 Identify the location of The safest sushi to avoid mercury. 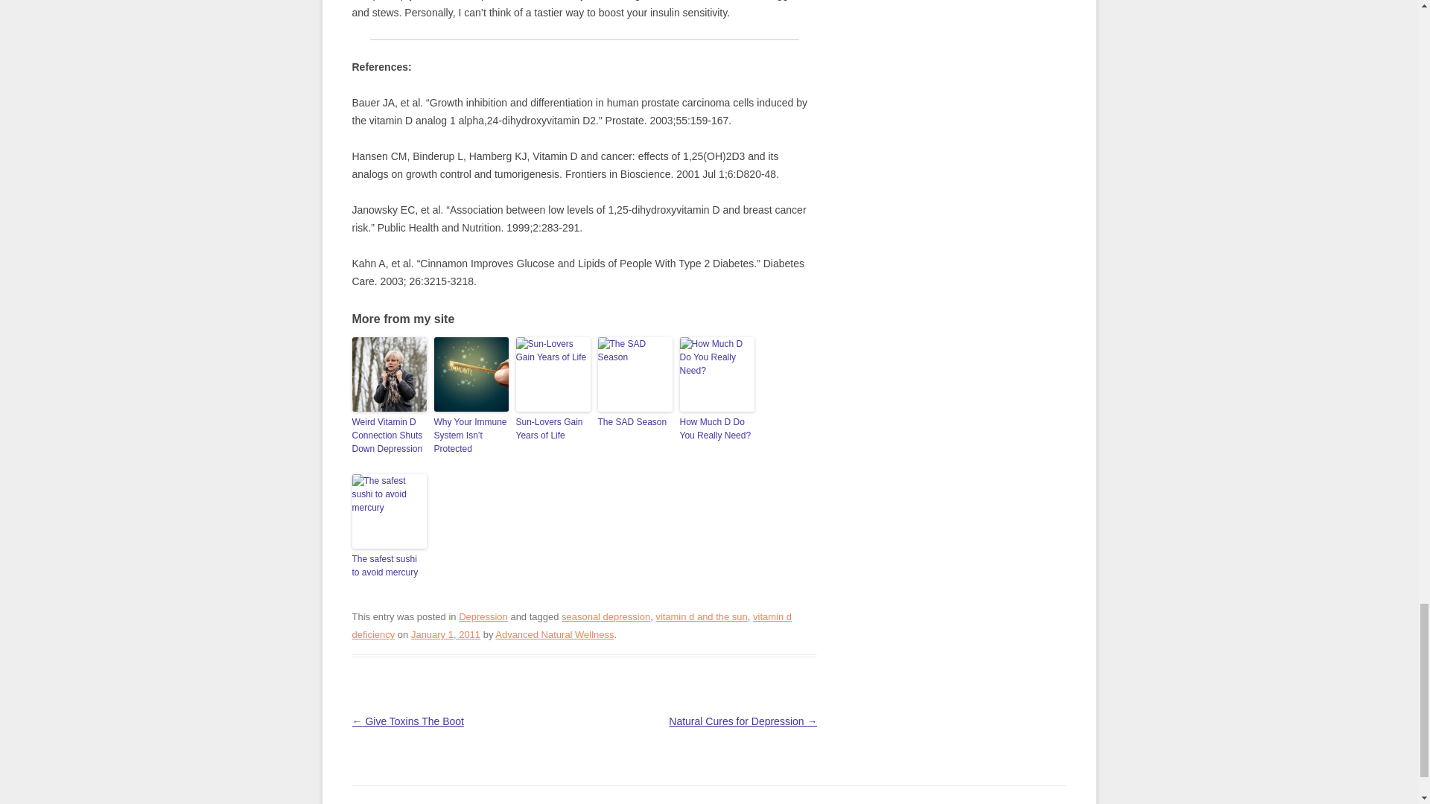
(389, 565).